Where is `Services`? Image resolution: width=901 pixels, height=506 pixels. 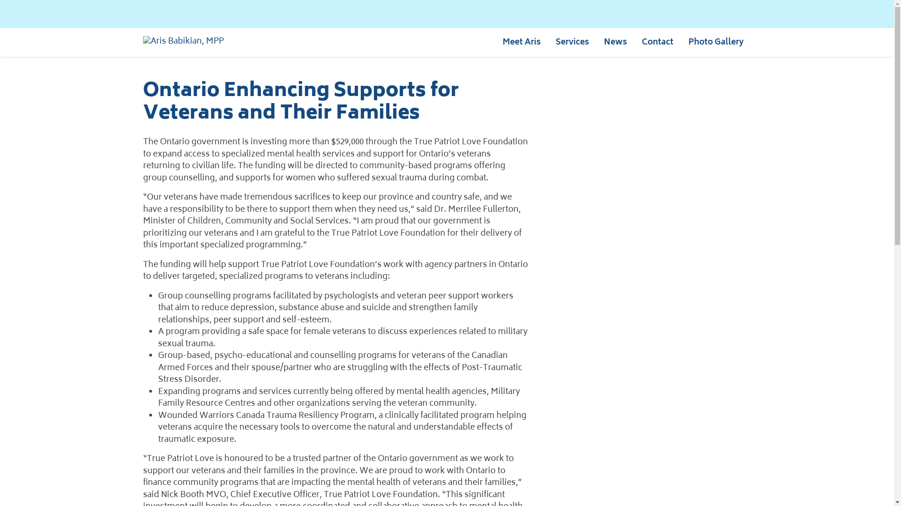 Services is located at coordinates (573, 42).